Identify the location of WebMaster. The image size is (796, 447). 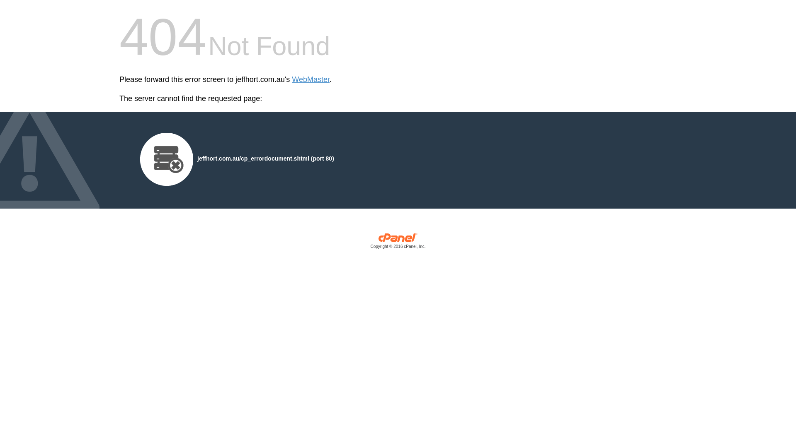
(311, 79).